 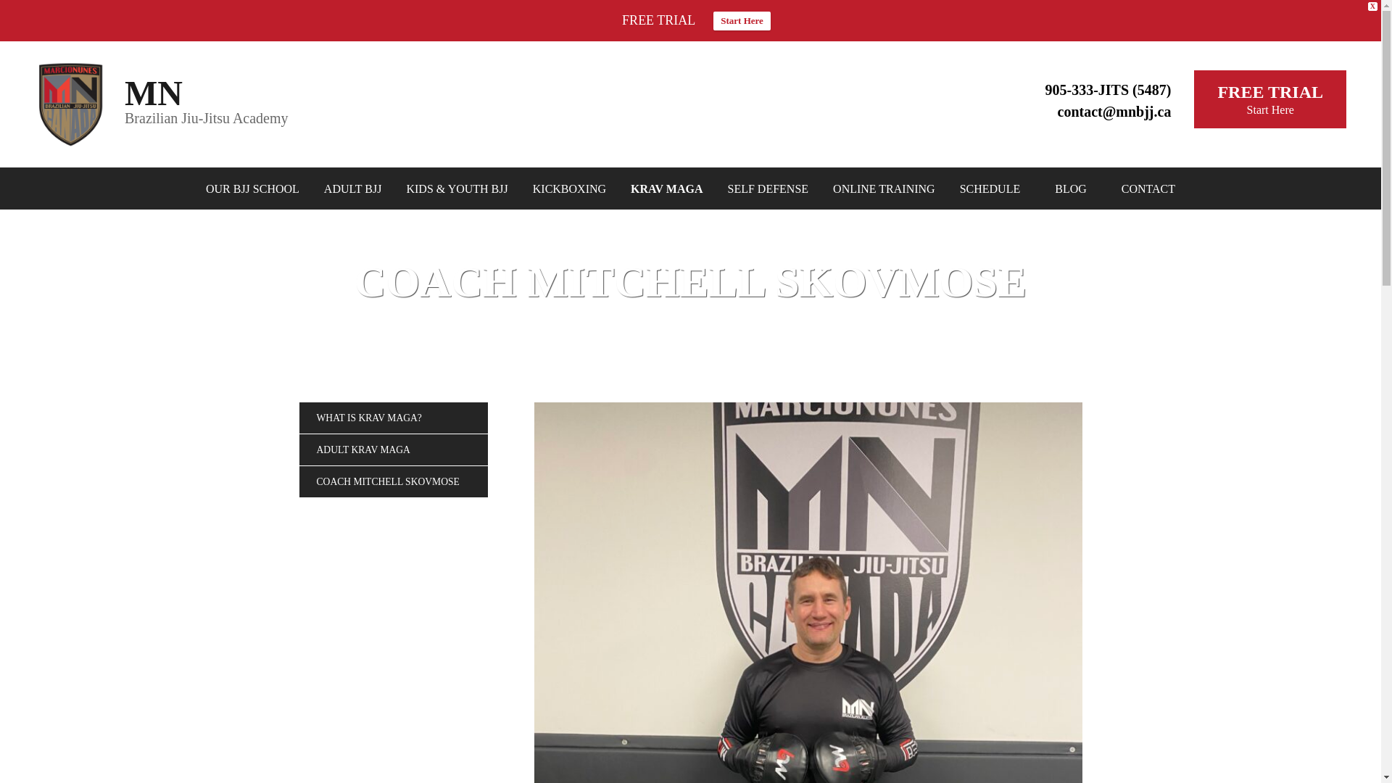 I want to click on MN, so click(x=348, y=188).